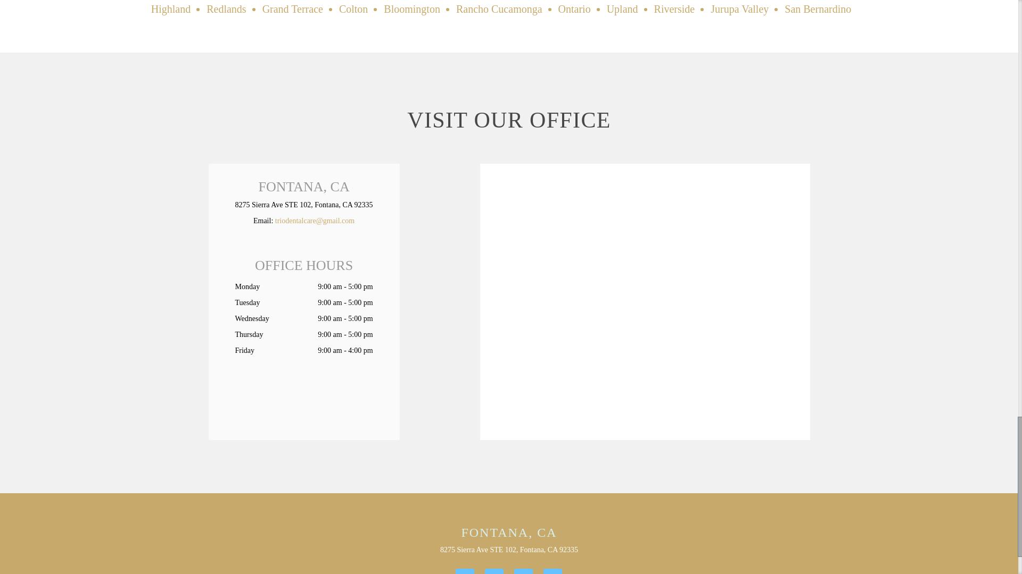 This screenshot has width=1022, height=574. I want to click on Redlands, so click(226, 9).